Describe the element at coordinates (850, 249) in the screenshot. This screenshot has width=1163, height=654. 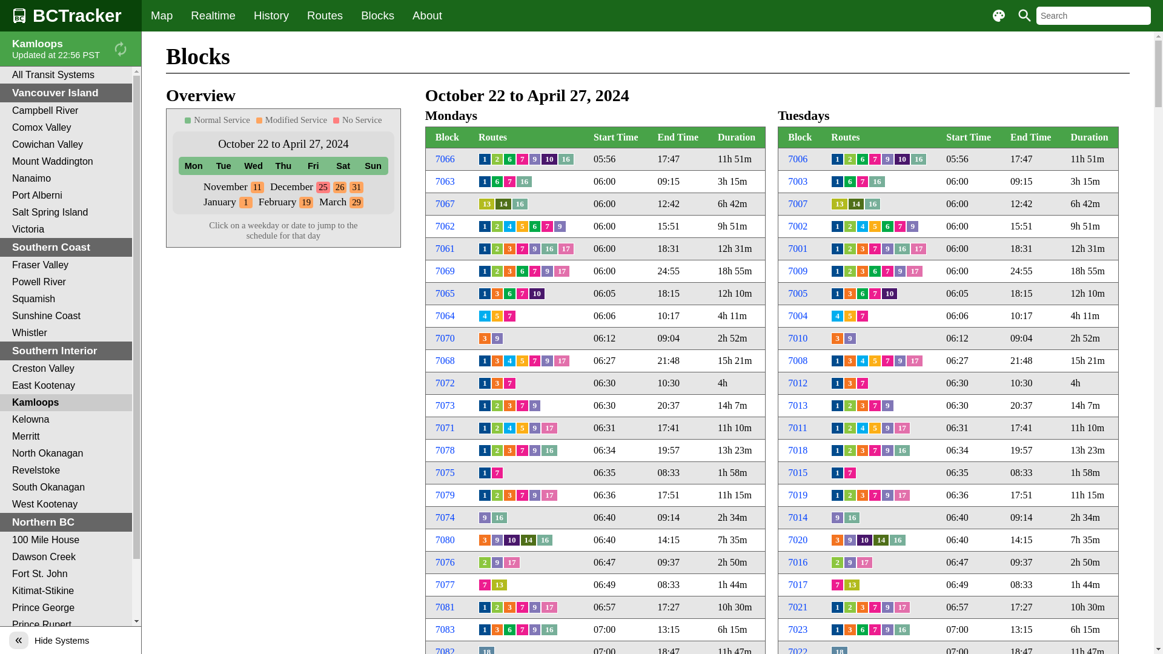
I see `2` at that location.